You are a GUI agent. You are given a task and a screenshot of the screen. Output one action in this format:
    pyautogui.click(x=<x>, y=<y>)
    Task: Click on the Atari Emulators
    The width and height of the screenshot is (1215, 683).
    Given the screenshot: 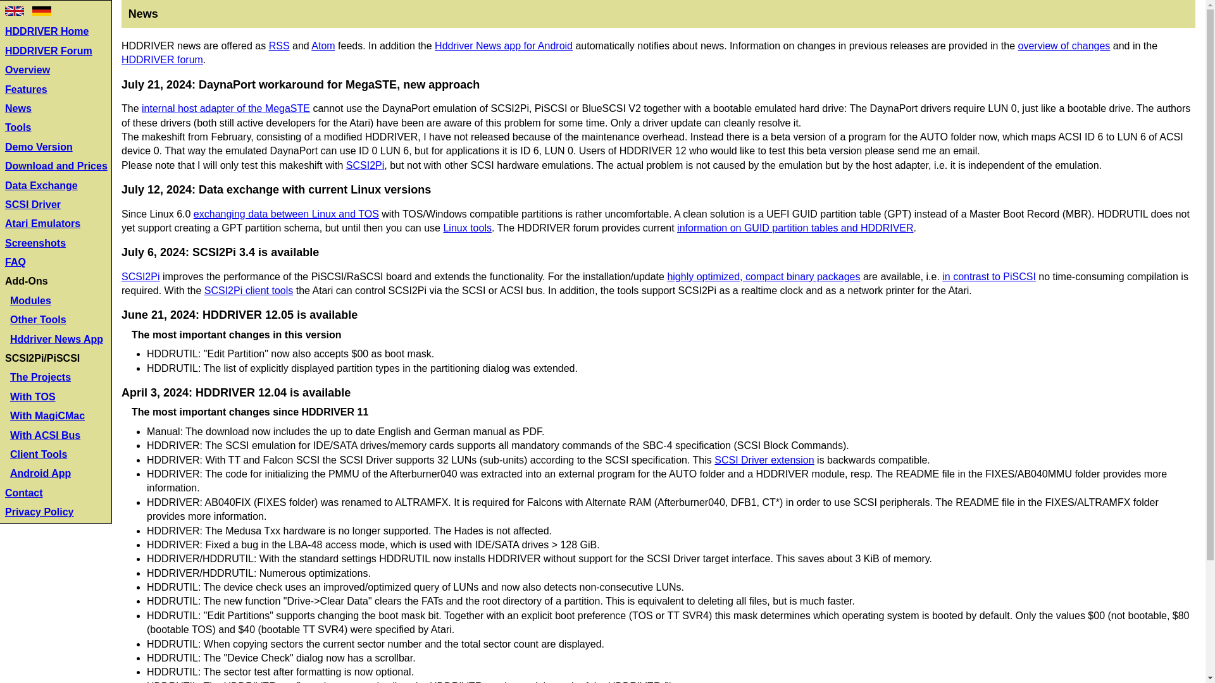 What is the action you would take?
    pyautogui.click(x=42, y=223)
    